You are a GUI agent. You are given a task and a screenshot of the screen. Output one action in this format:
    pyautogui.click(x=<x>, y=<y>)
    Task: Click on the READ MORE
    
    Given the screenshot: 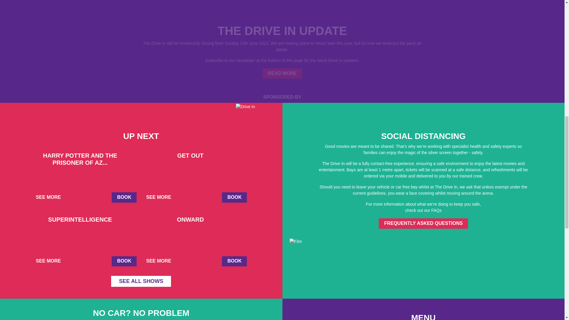 What is the action you would take?
    pyautogui.click(x=282, y=73)
    